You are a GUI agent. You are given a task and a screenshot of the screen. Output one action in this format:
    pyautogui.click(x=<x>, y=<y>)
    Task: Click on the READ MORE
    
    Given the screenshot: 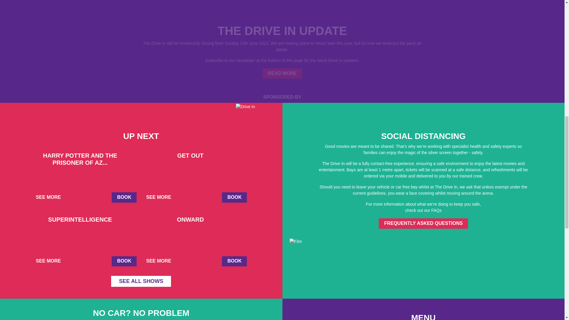 What is the action you would take?
    pyautogui.click(x=282, y=73)
    